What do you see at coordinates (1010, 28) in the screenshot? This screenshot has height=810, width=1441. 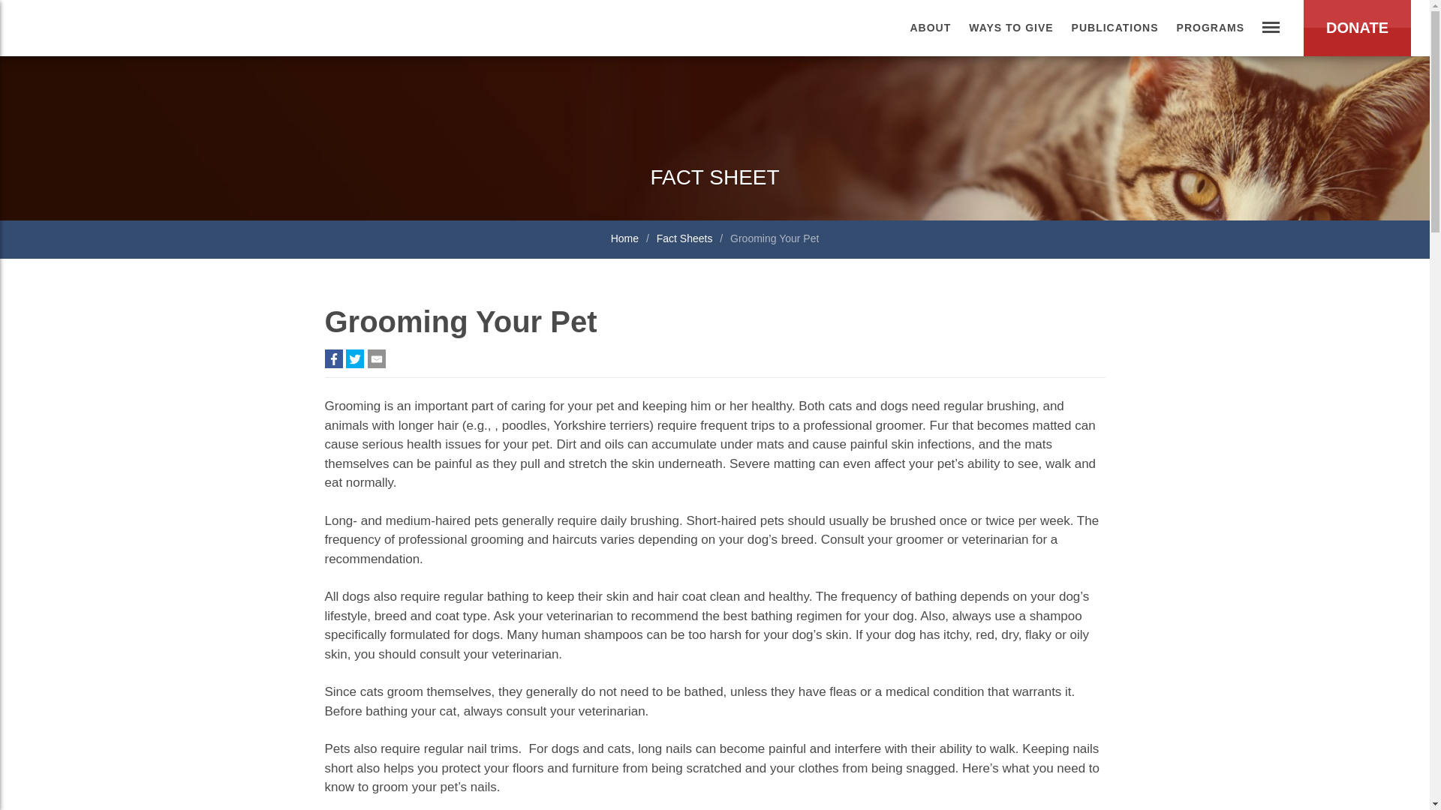 I see `WAYS TO GIVE` at bounding box center [1010, 28].